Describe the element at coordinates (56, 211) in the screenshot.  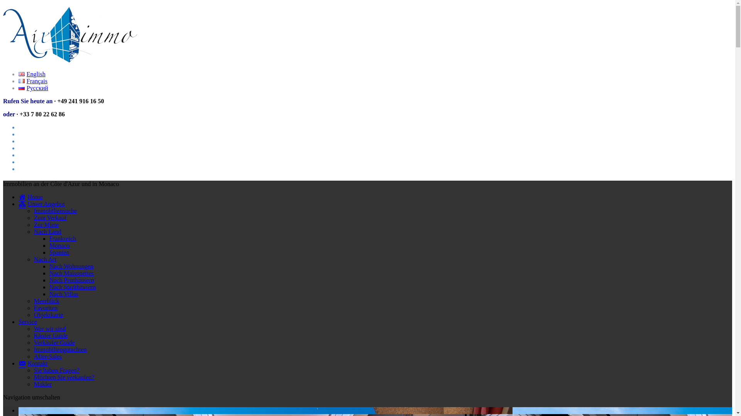
I see `Immobiliensuche` at that location.